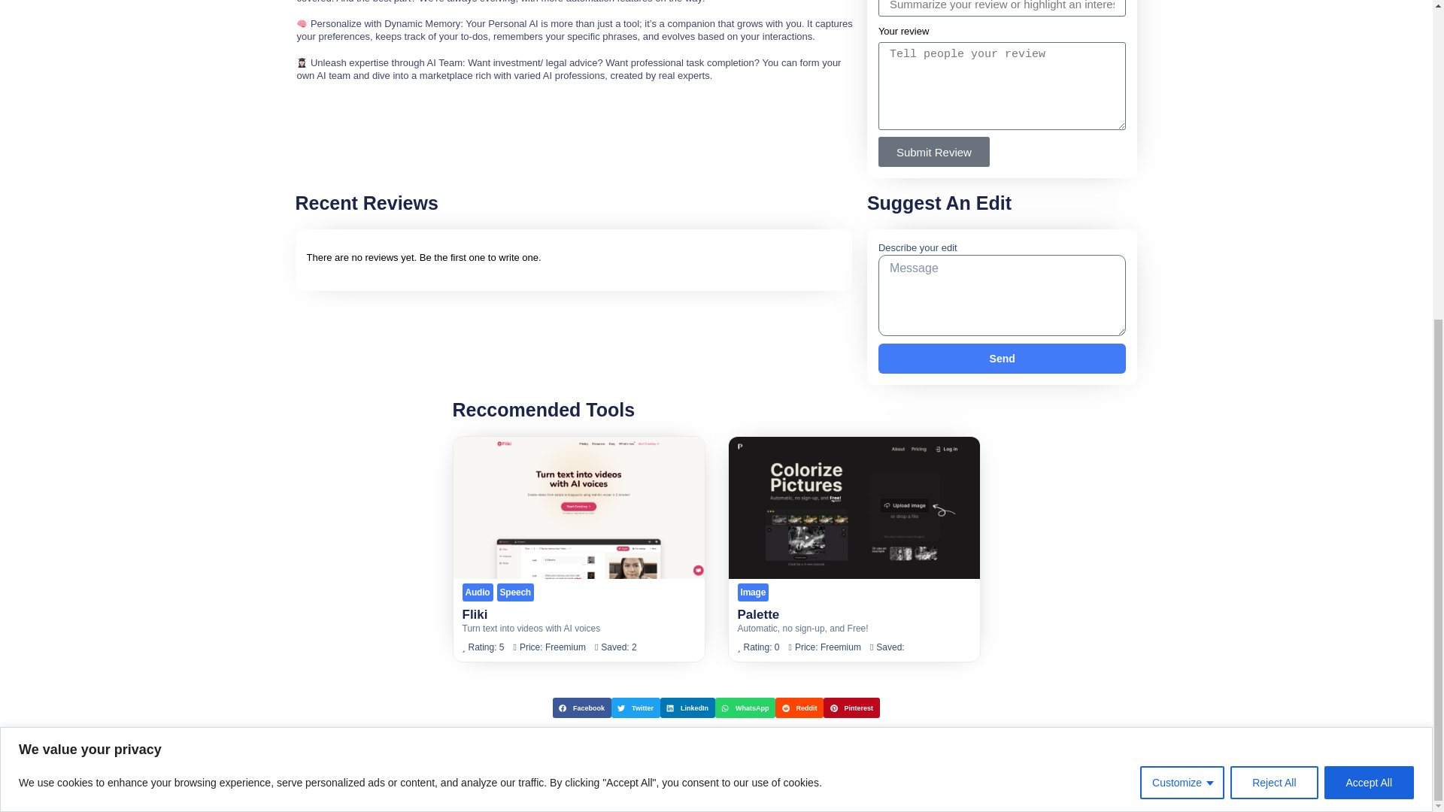 Image resolution: width=1444 pixels, height=812 pixels. I want to click on Customize, so click(1182, 261).